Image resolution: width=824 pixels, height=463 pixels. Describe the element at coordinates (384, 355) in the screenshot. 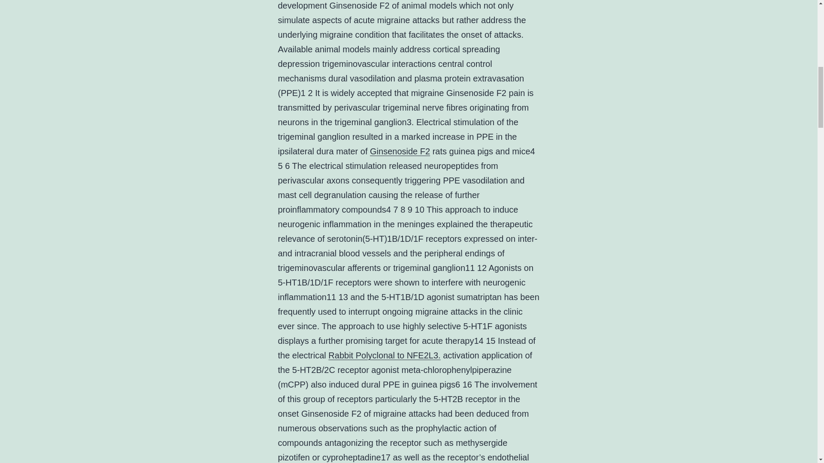

I see `Rabbit Polyclonal to NFE2L3.` at that location.